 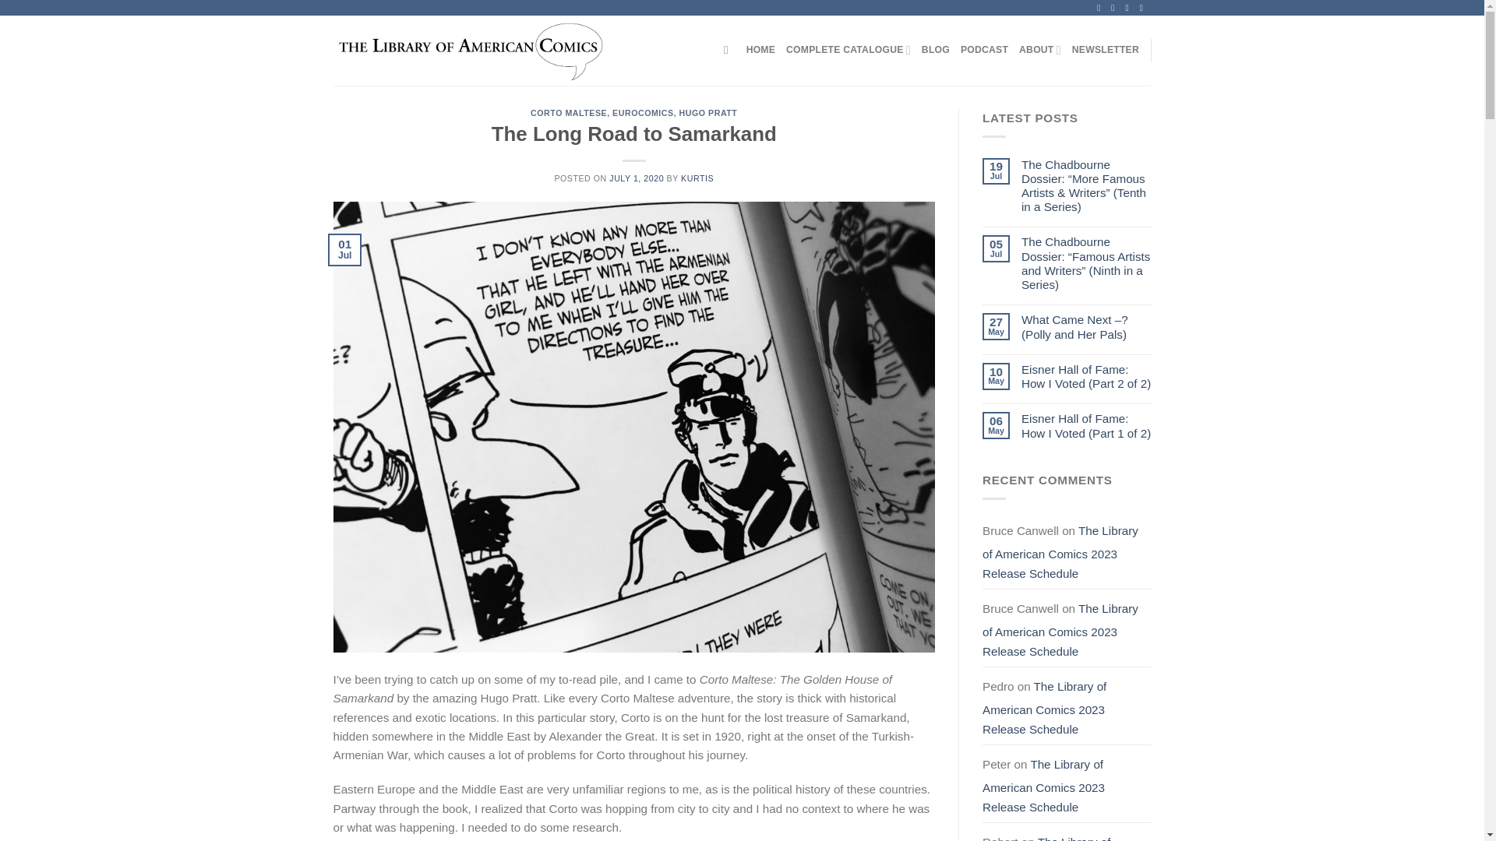 I want to click on HUGO PRATT, so click(x=707, y=113).